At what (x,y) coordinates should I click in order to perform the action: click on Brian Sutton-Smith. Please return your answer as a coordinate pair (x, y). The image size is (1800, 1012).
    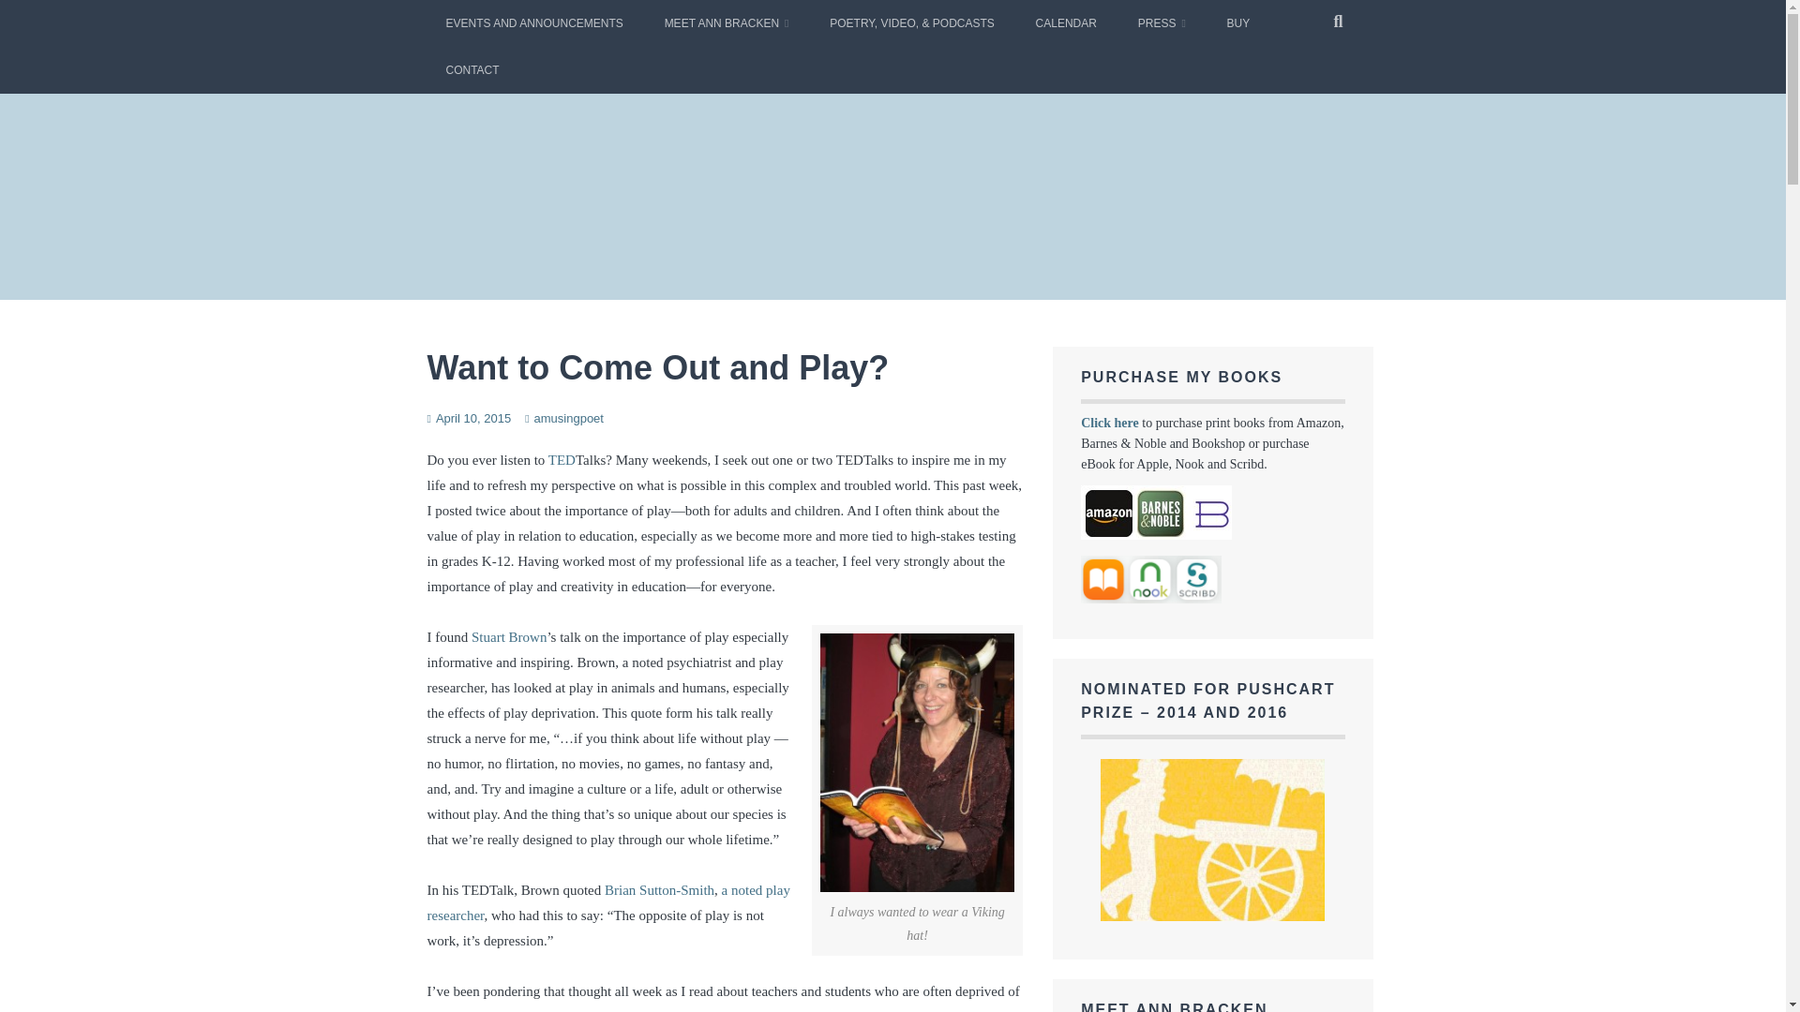
    Looking at the image, I should click on (660, 889).